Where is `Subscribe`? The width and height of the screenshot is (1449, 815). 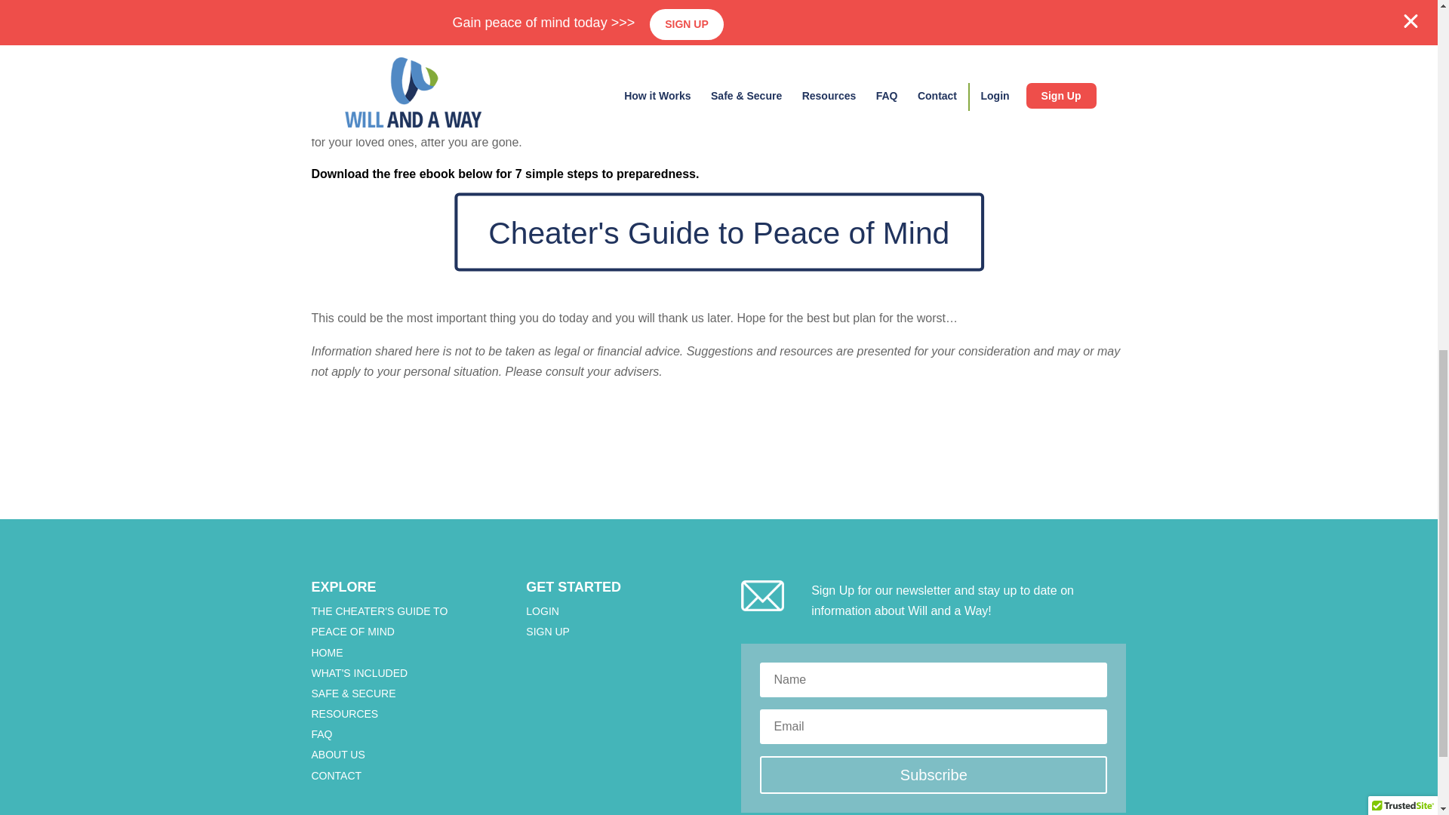
Subscribe is located at coordinates (933, 774).